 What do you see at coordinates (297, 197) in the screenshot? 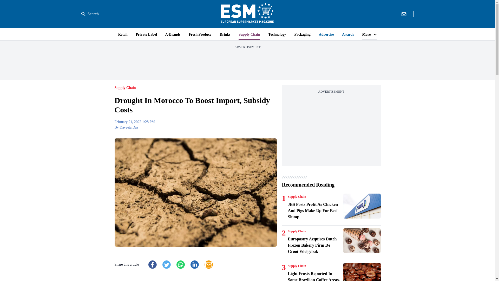
I see `Supply Chain` at bounding box center [297, 197].